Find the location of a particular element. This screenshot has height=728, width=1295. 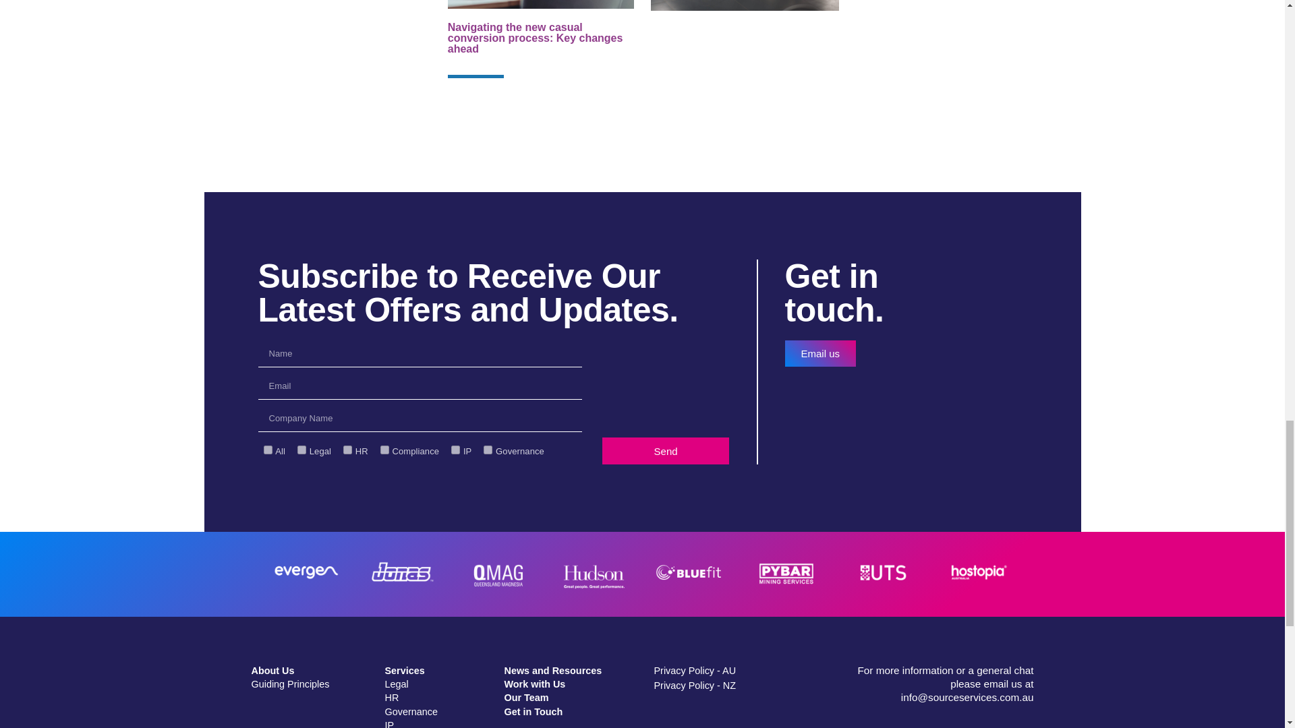

IP is located at coordinates (455, 449).